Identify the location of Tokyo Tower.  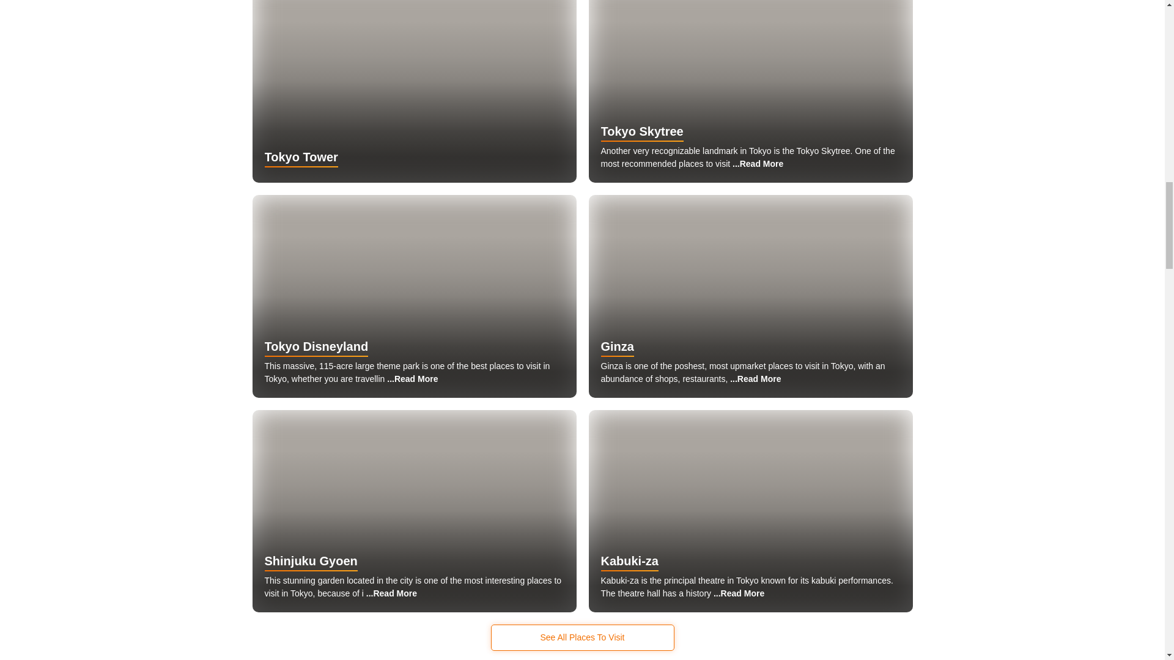
(414, 92).